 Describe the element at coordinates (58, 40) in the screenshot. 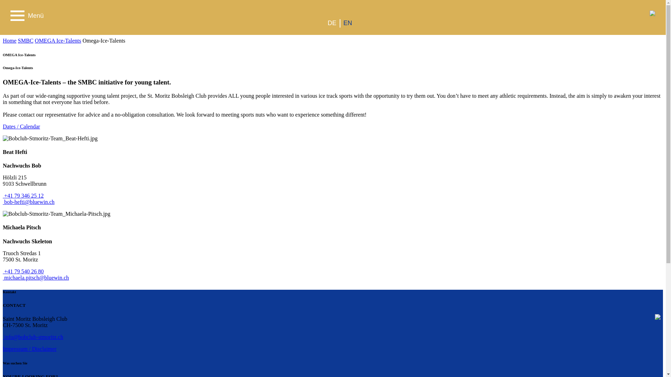

I see `OMEGA Ice-Talents` at that location.